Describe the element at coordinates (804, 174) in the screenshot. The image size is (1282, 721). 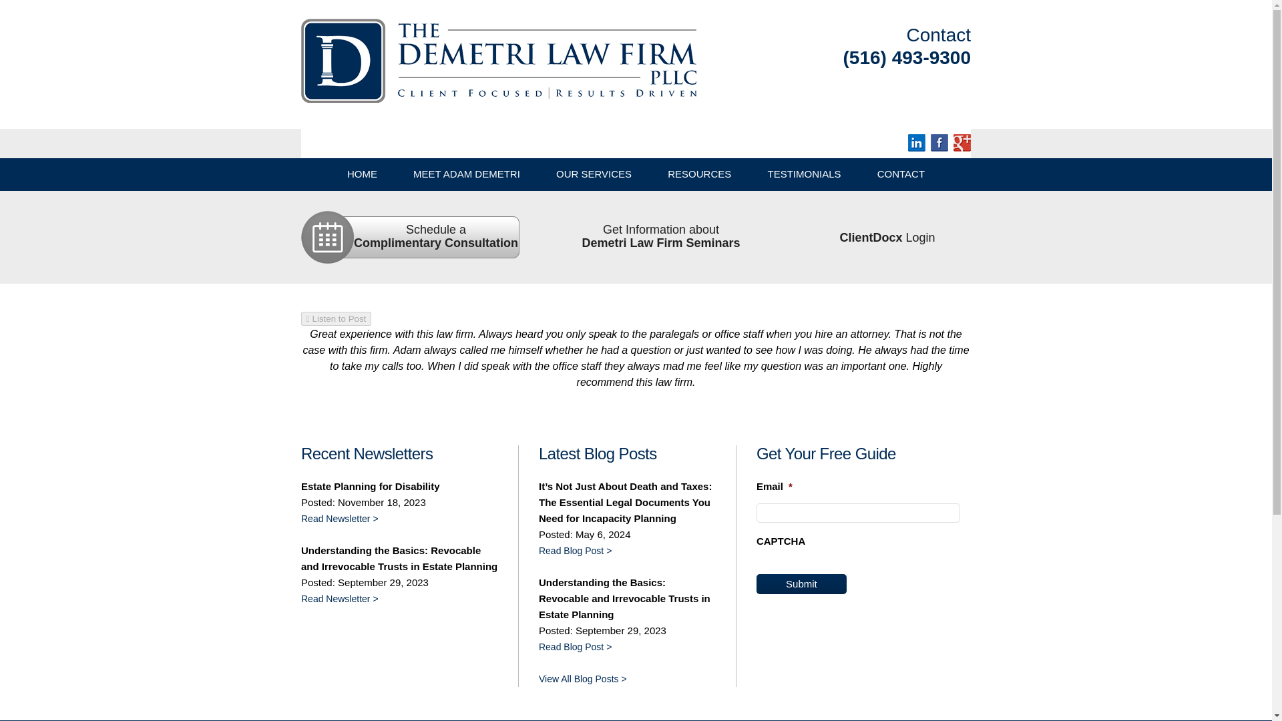
I see `MEET ADAM DEMETRI` at that location.